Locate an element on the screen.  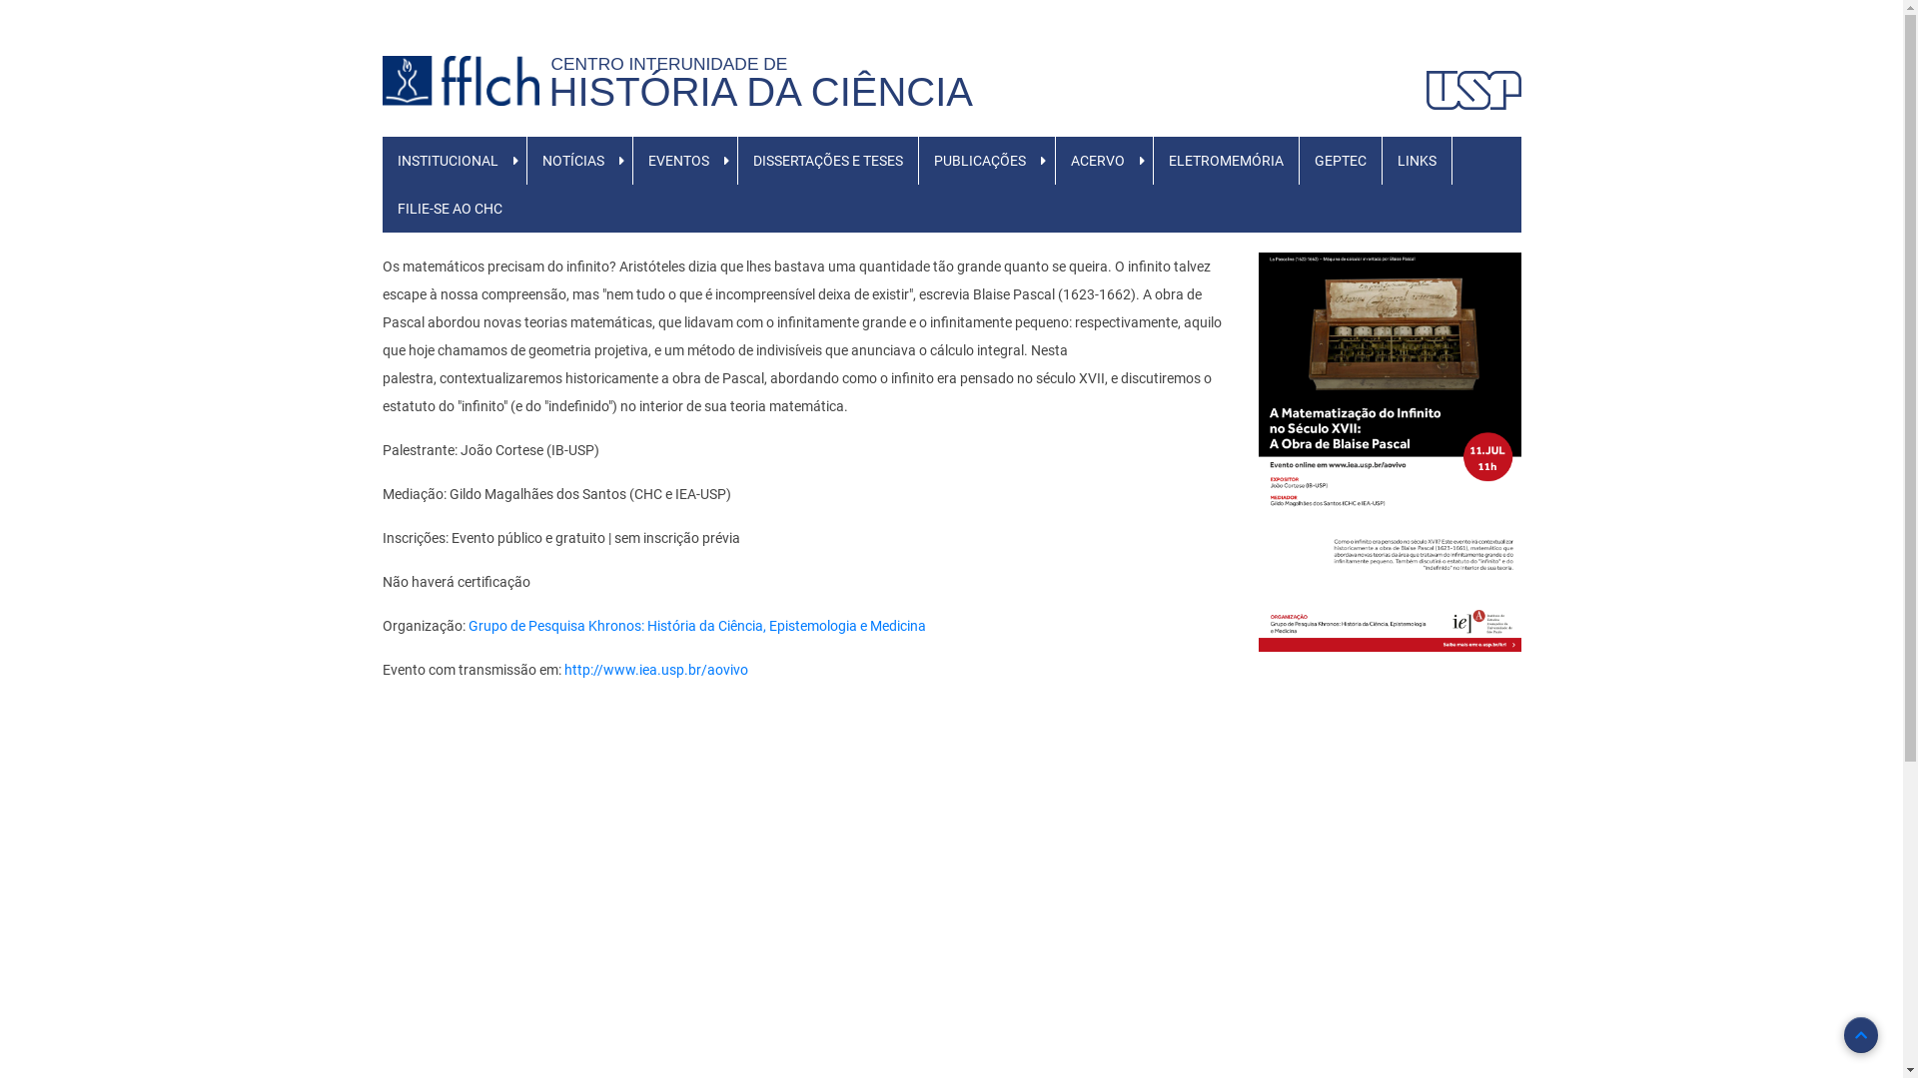
GEPTEC is located at coordinates (1341, 161).